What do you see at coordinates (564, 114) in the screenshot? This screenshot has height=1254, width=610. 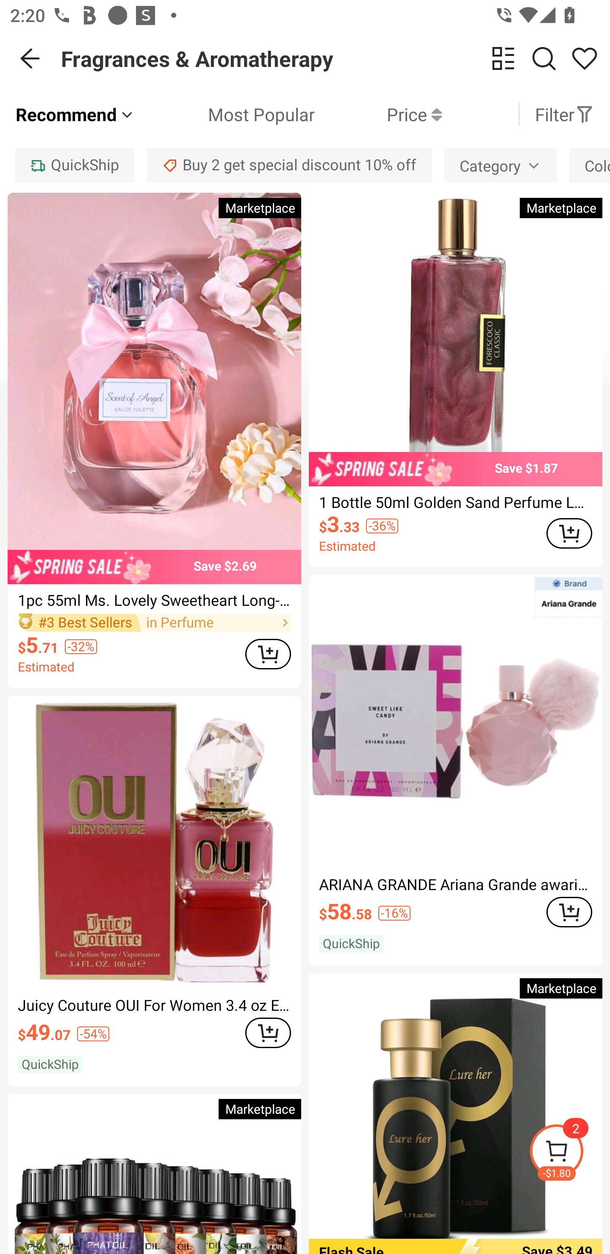 I see `Filter` at bounding box center [564, 114].